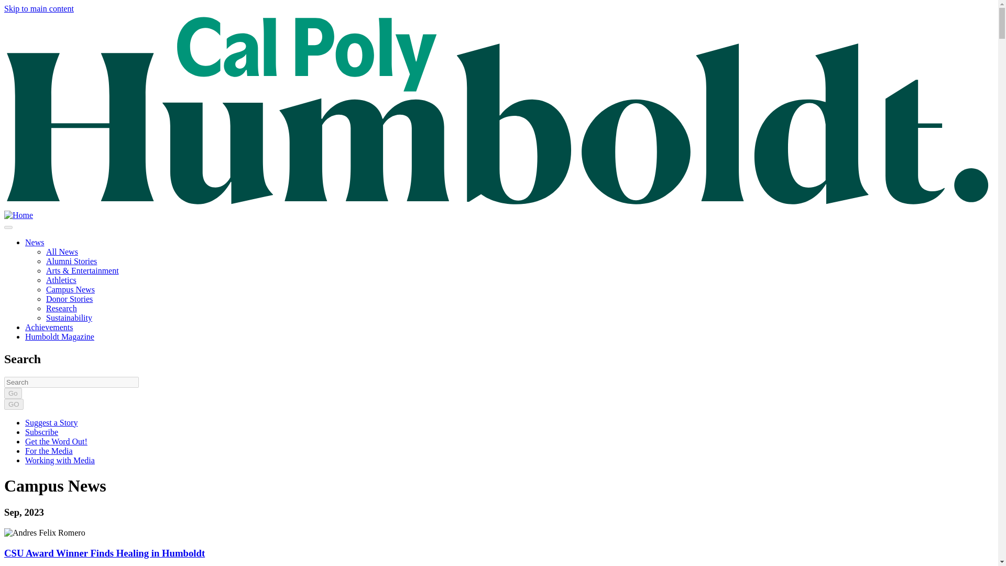 The image size is (1006, 566). I want to click on All News, so click(62, 252).